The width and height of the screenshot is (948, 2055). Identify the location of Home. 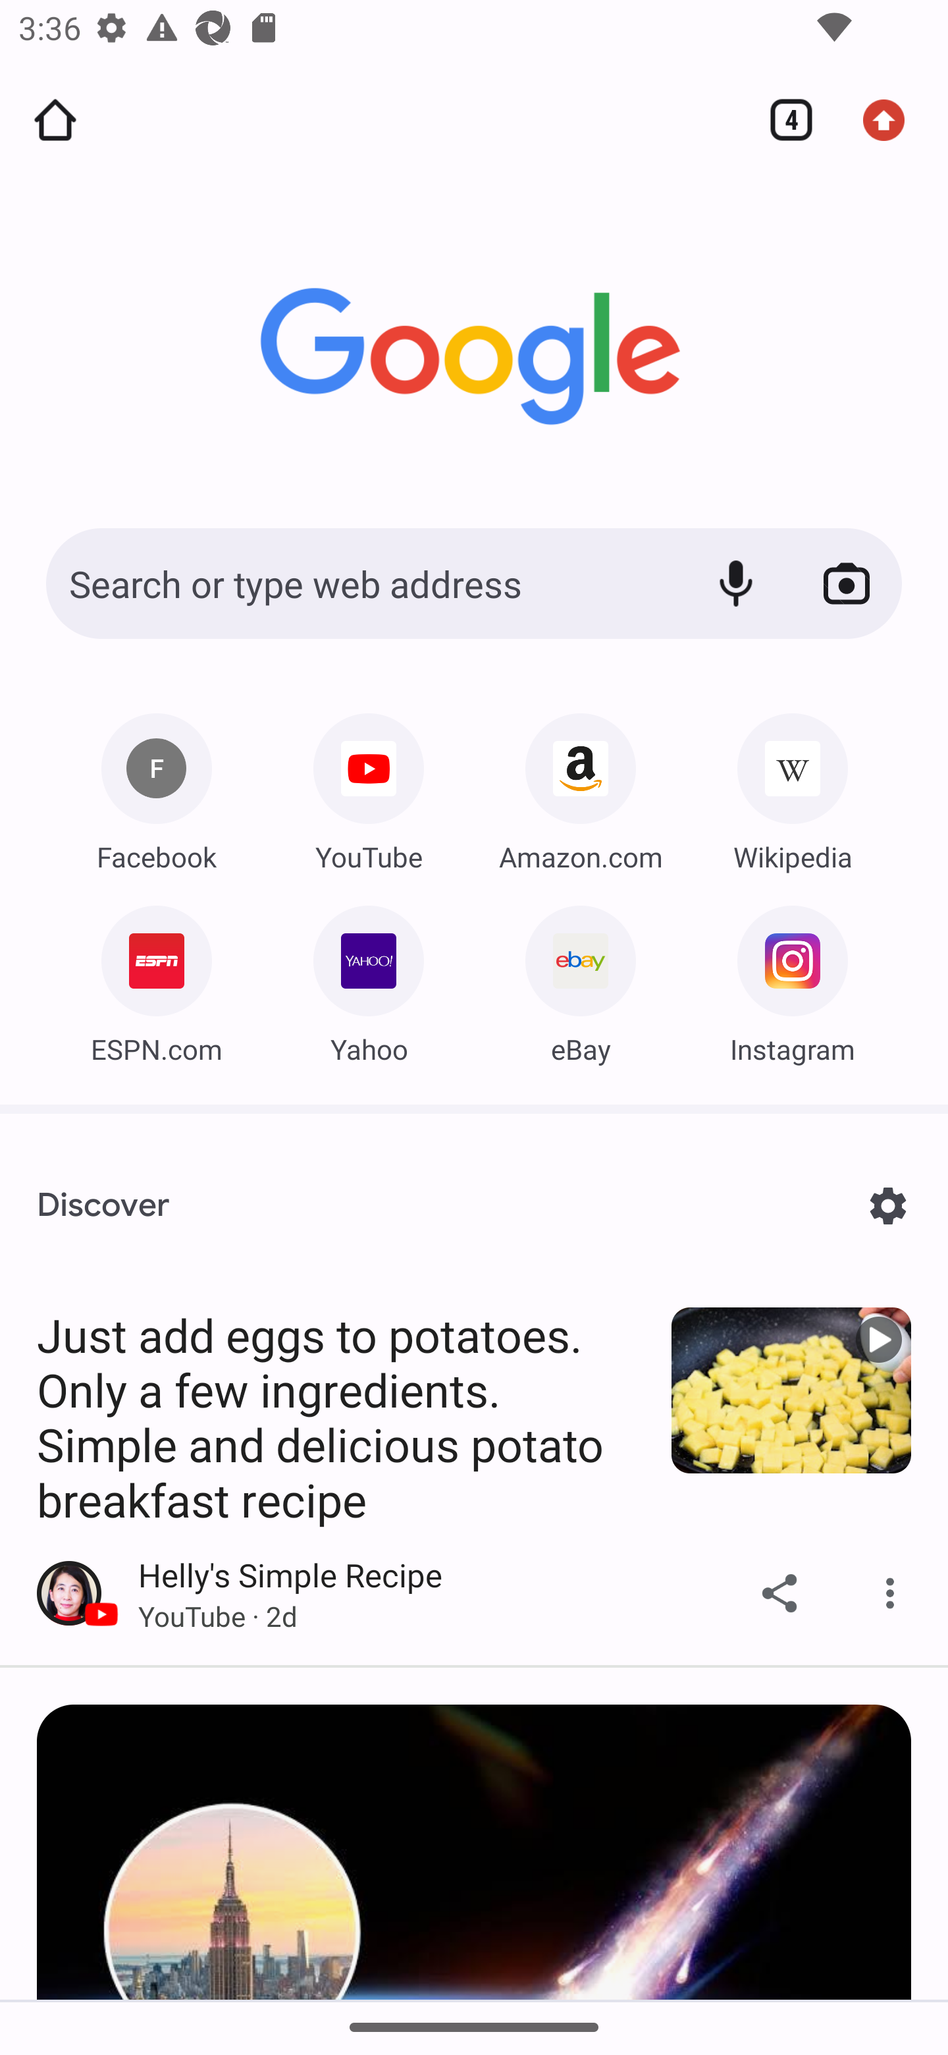
(55, 120).